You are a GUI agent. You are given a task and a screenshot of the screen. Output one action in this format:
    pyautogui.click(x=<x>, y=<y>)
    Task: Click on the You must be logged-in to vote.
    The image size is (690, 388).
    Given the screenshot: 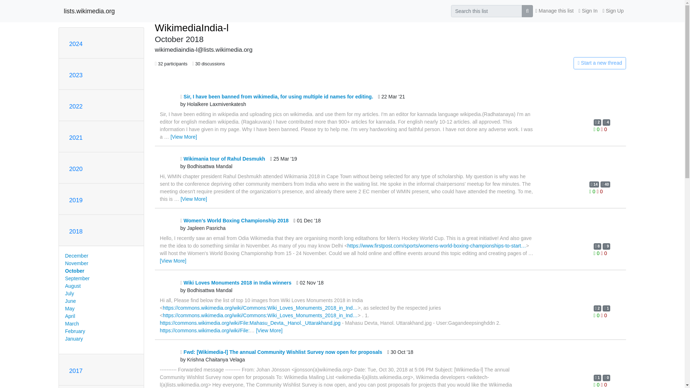 What is the action you would take?
    pyautogui.click(x=597, y=129)
    